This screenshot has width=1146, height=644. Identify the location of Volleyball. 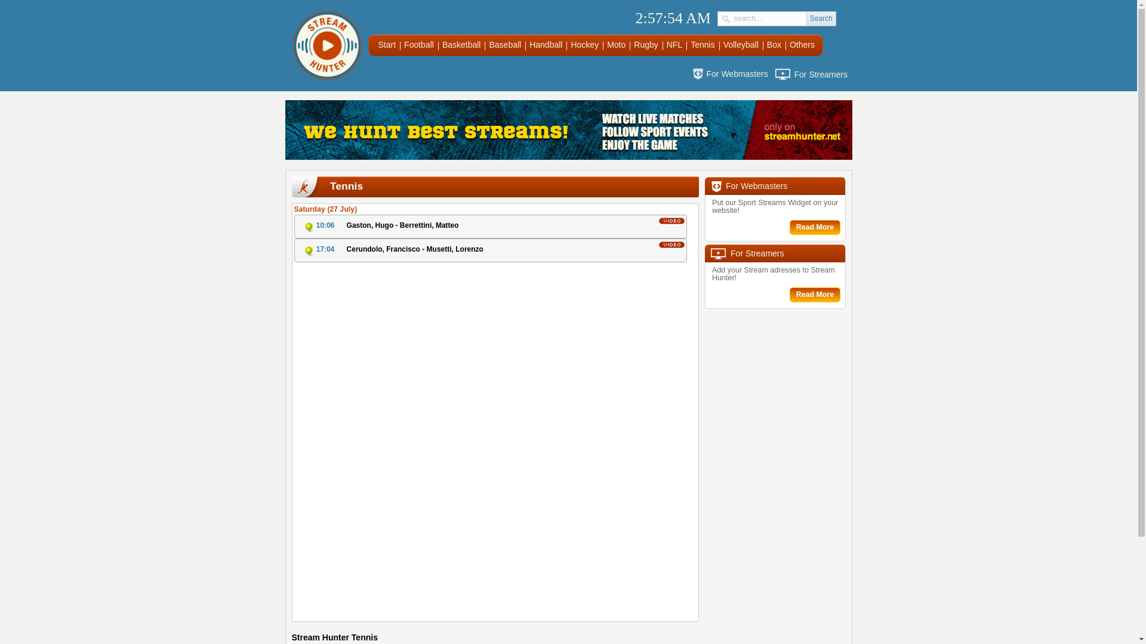
(741, 45).